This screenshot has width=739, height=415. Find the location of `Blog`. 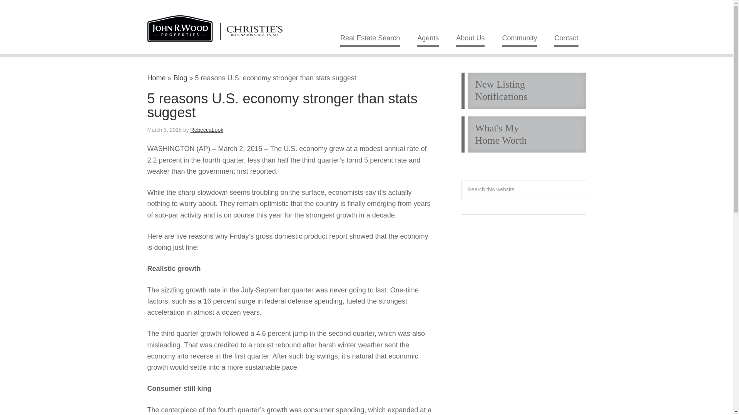

Blog is located at coordinates (181, 78).